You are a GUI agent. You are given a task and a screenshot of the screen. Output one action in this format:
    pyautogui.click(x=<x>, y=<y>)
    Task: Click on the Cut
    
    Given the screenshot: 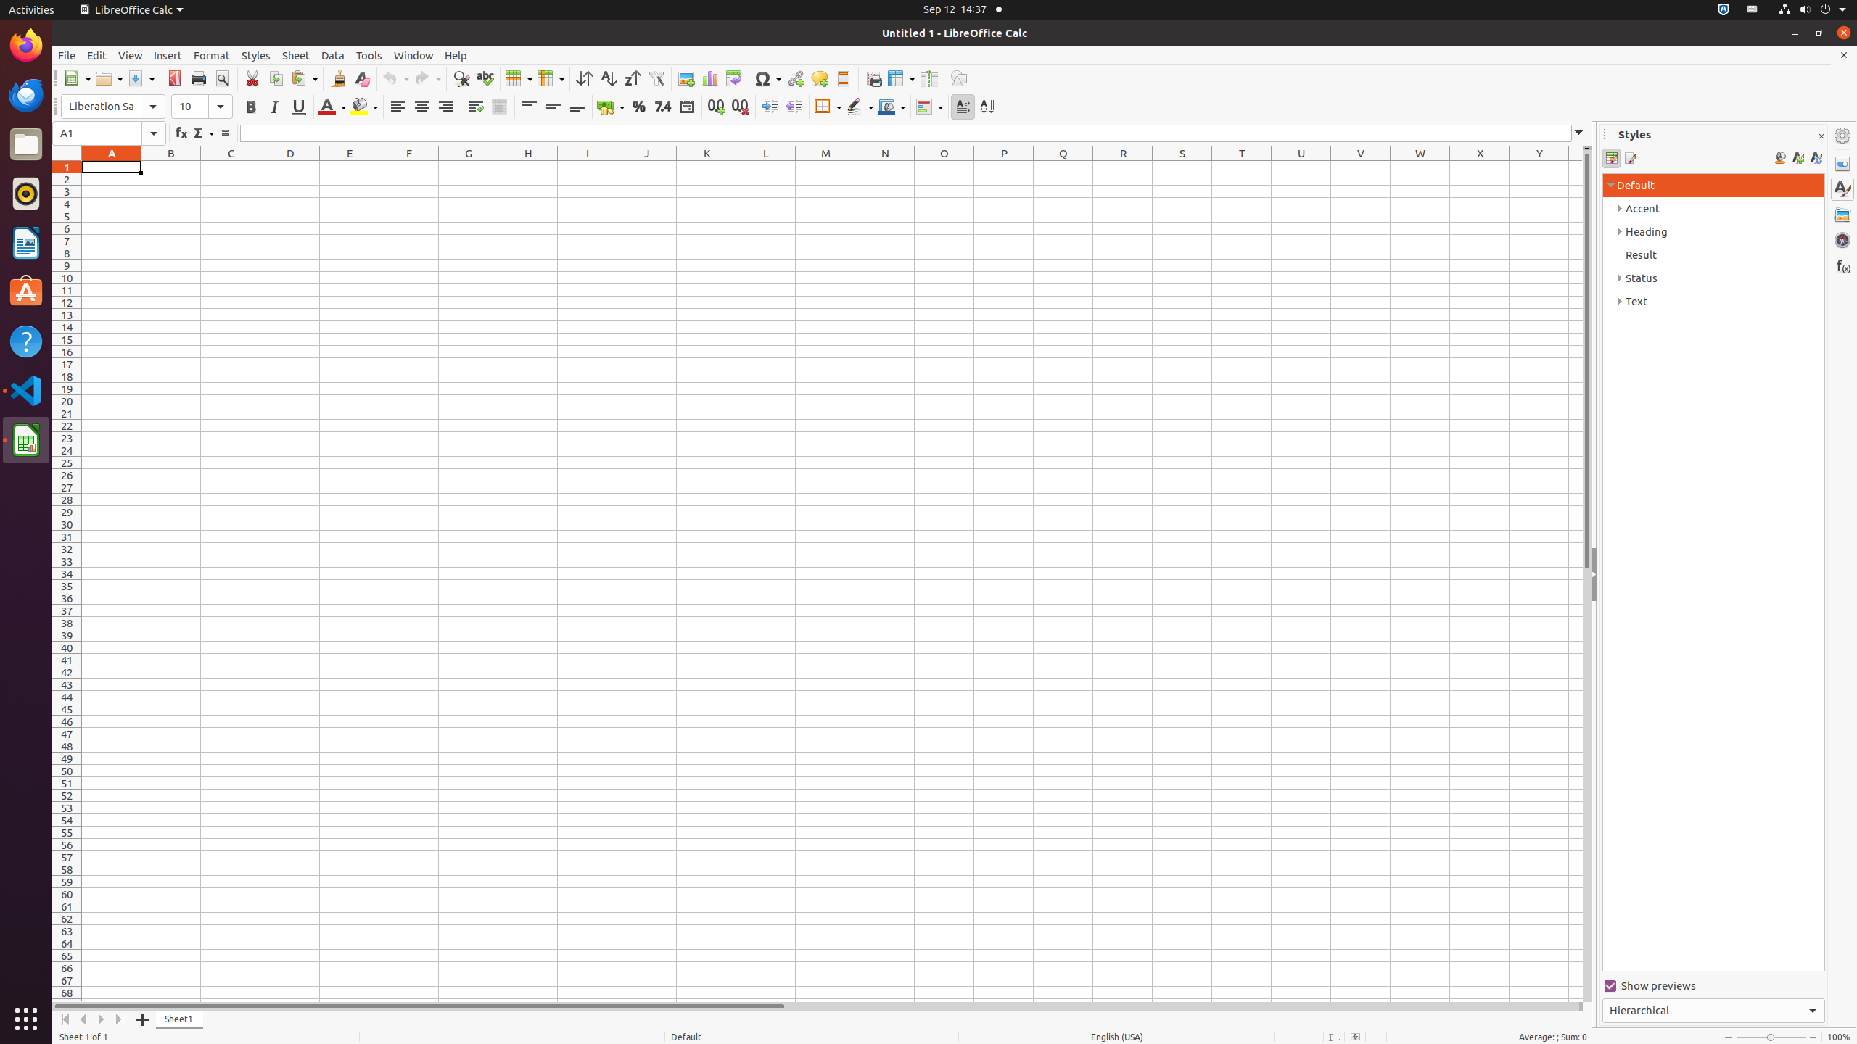 What is the action you would take?
    pyautogui.click(x=252, y=78)
    